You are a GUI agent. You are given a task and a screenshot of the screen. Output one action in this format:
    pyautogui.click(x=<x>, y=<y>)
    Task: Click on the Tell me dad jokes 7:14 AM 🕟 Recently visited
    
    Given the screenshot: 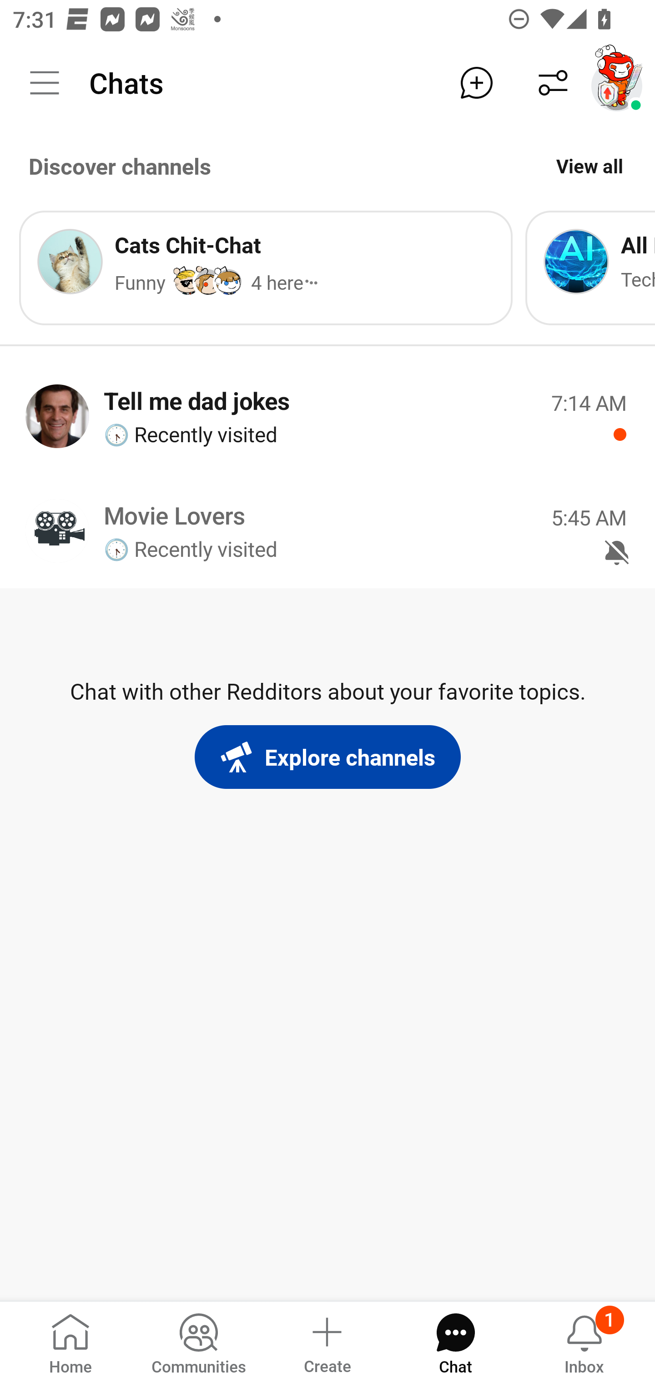 What is the action you would take?
    pyautogui.click(x=327, y=416)
    